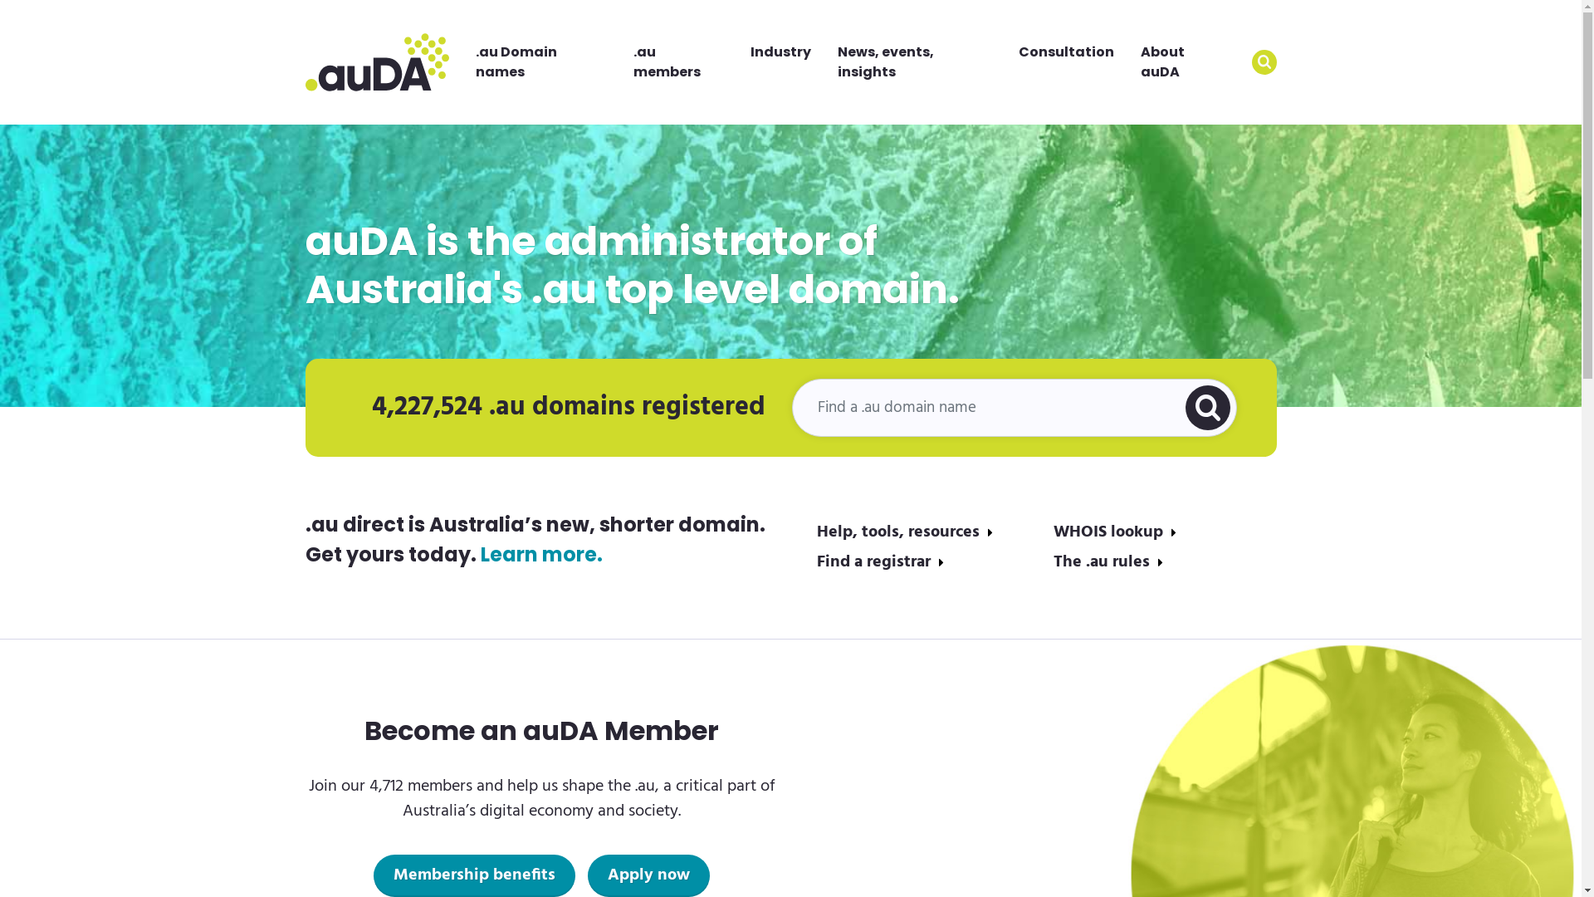 The image size is (1594, 897). What do you see at coordinates (1107, 562) in the screenshot?
I see `The .au rules` at bounding box center [1107, 562].